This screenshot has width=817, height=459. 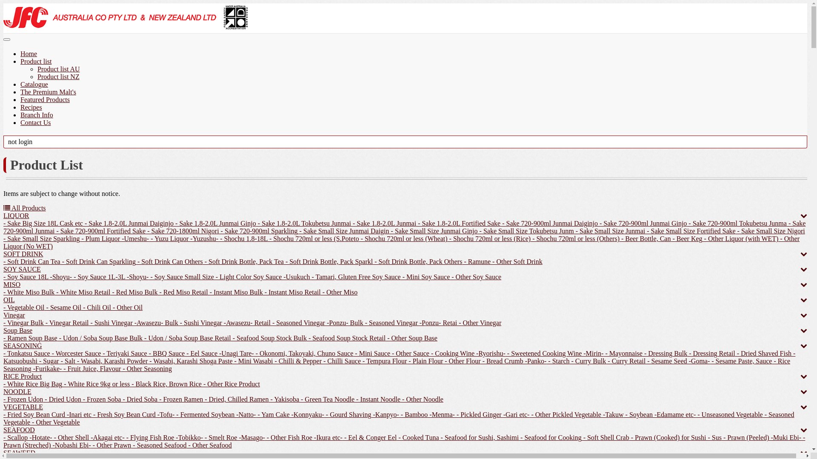 What do you see at coordinates (89, 438) in the screenshot?
I see `- Other Shell -Akagai etc-` at bounding box center [89, 438].